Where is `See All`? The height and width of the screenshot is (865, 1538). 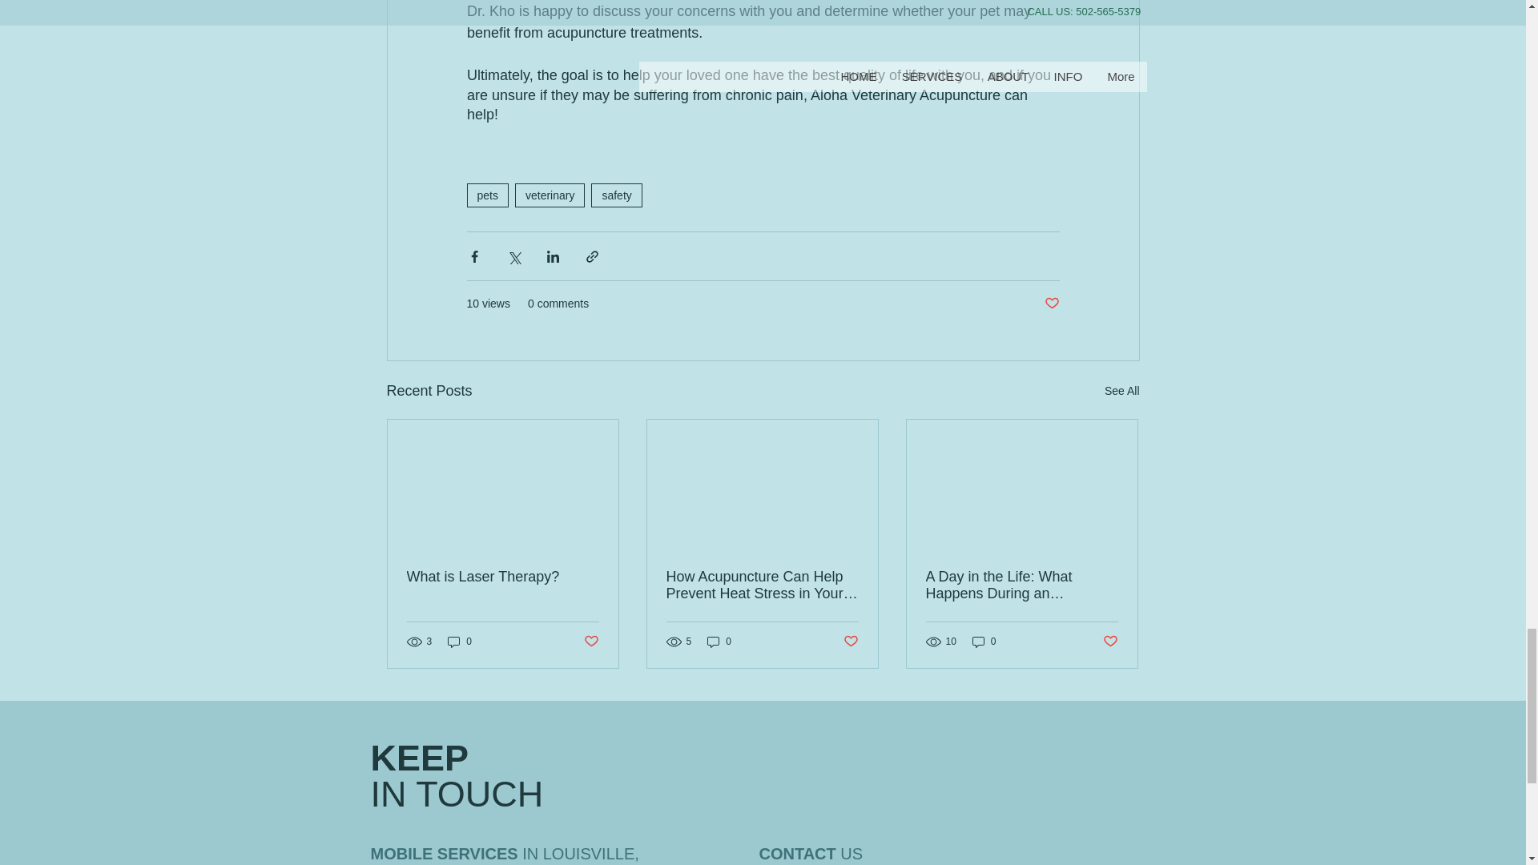 See All is located at coordinates (1121, 391).